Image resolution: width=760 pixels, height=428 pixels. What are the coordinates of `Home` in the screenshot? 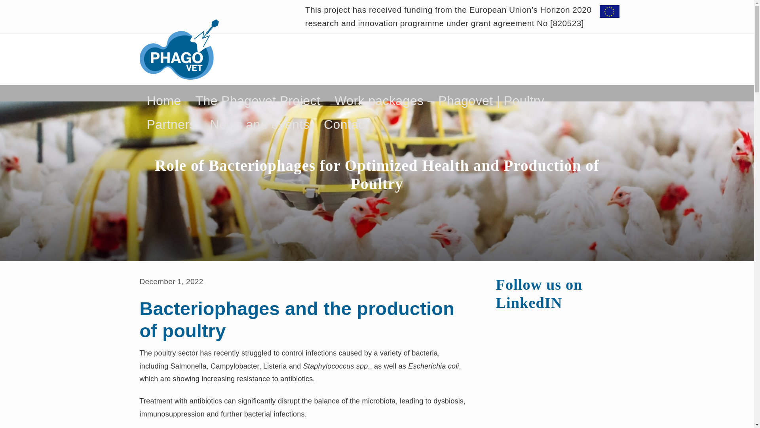 It's located at (163, 101).